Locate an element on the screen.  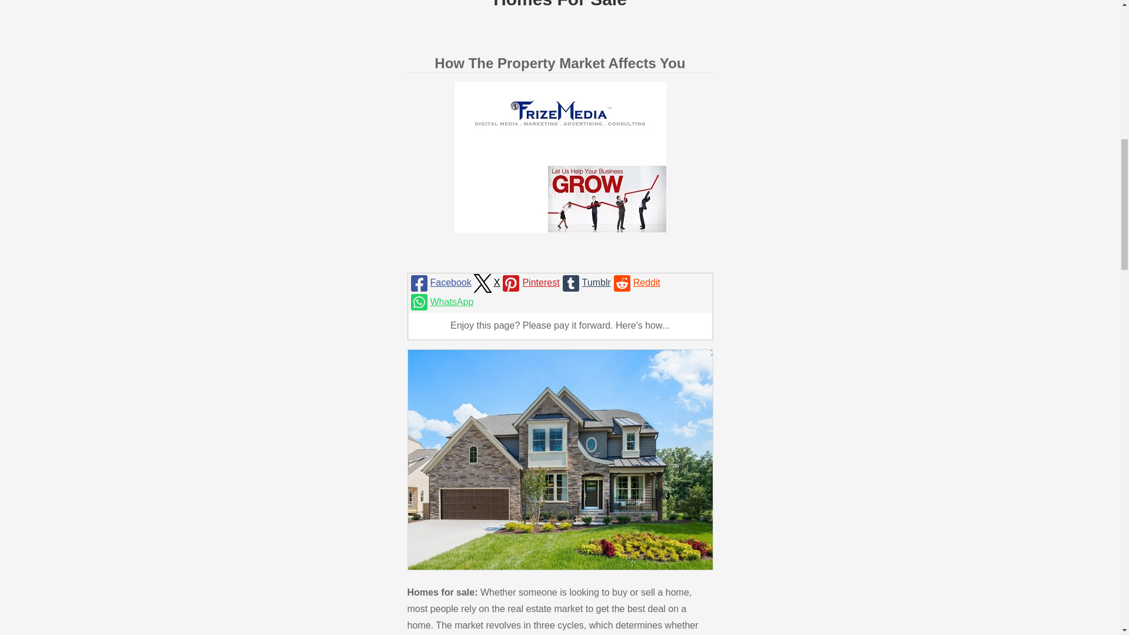
Facebook is located at coordinates (440, 283).